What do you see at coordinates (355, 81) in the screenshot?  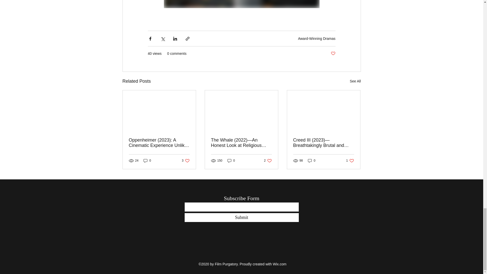 I see `See All` at bounding box center [355, 81].